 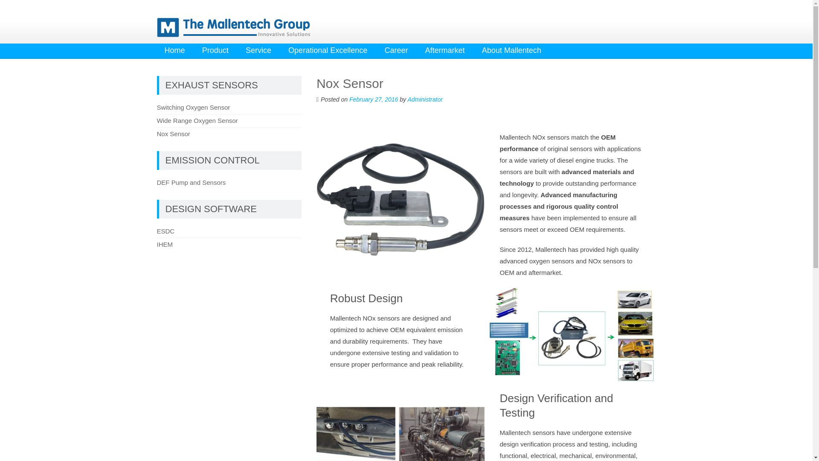 I want to click on February 27, 2016, so click(x=374, y=99).